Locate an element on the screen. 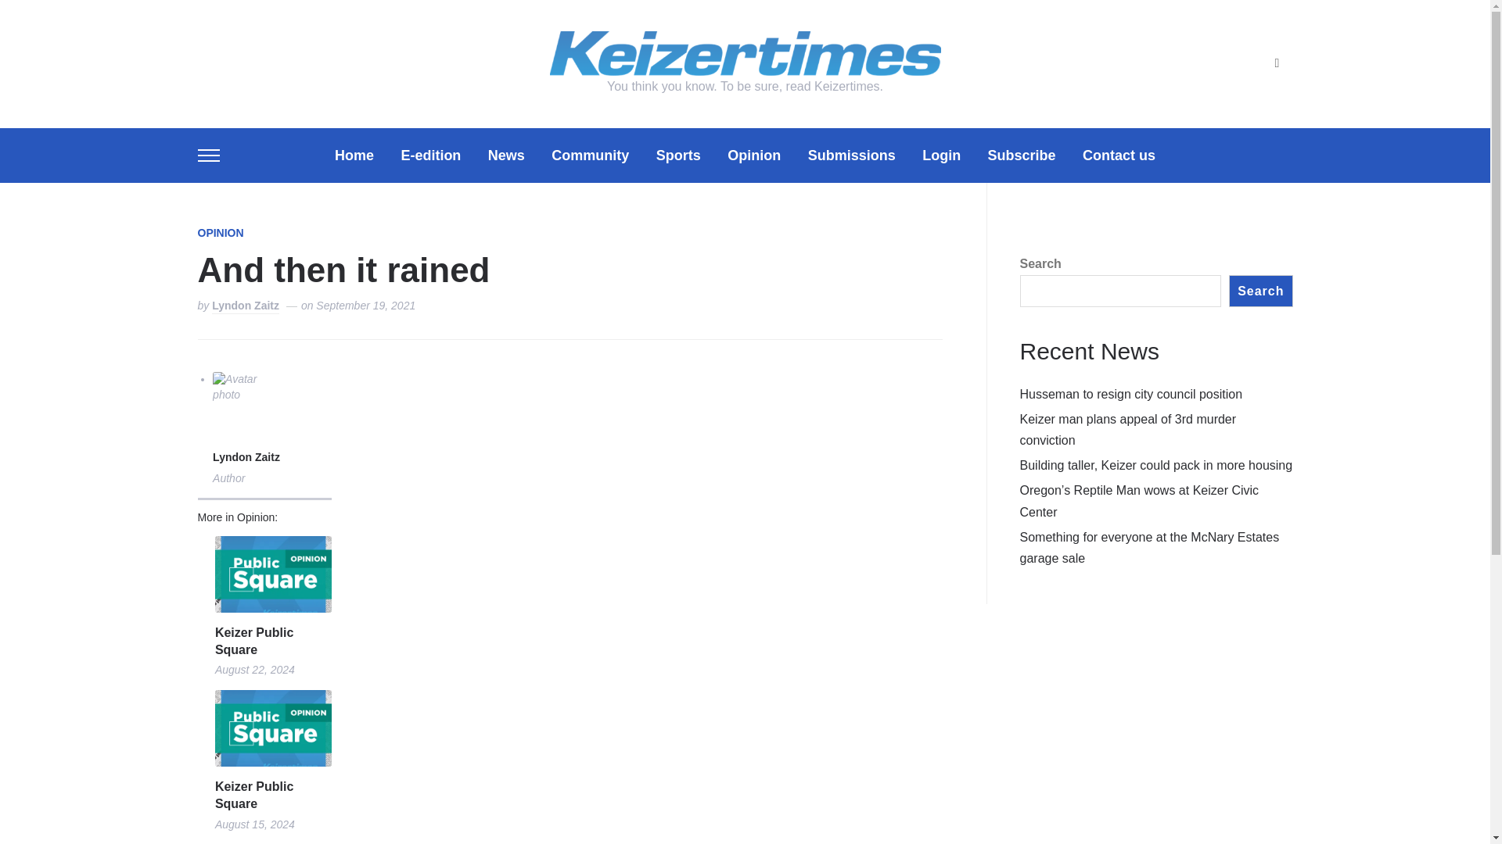 This screenshot has width=1502, height=844. Permalink to Keizer Public Square is located at coordinates (273, 728).